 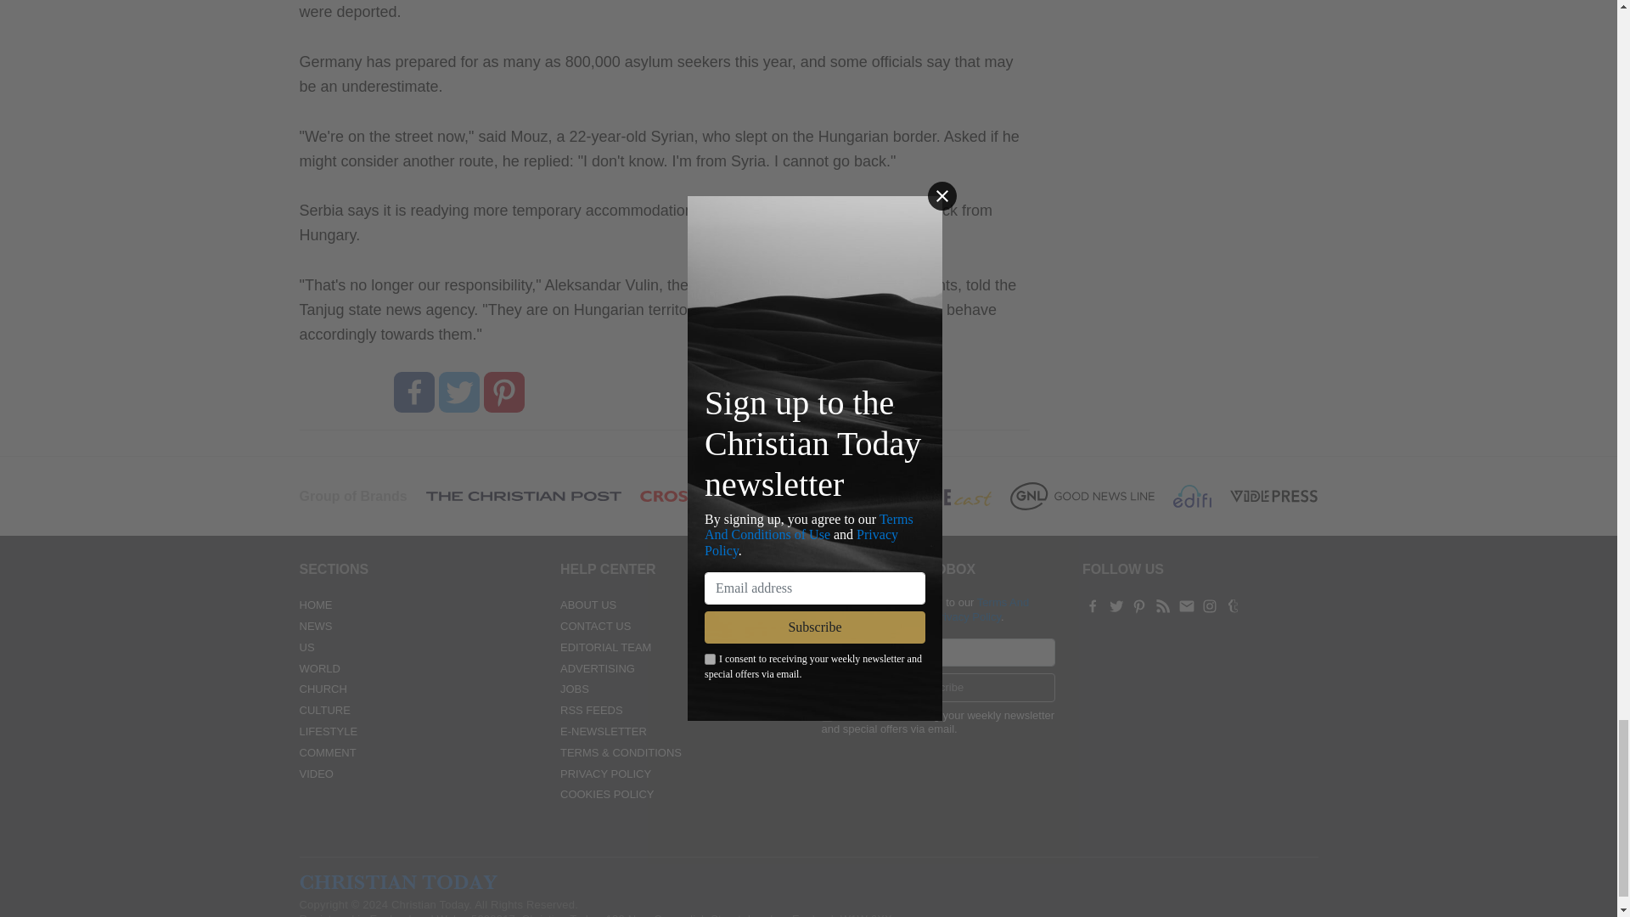 What do you see at coordinates (827, 716) in the screenshot?
I see `on` at bounding box center [827, 716].